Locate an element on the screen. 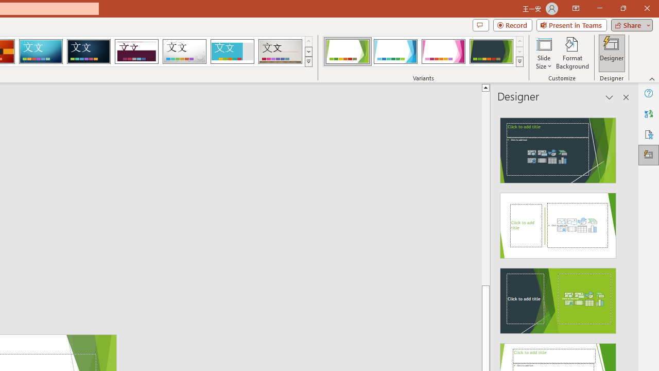 The image size is (659, 371). Facet Variant 1 is located at coordinates (347, 52).